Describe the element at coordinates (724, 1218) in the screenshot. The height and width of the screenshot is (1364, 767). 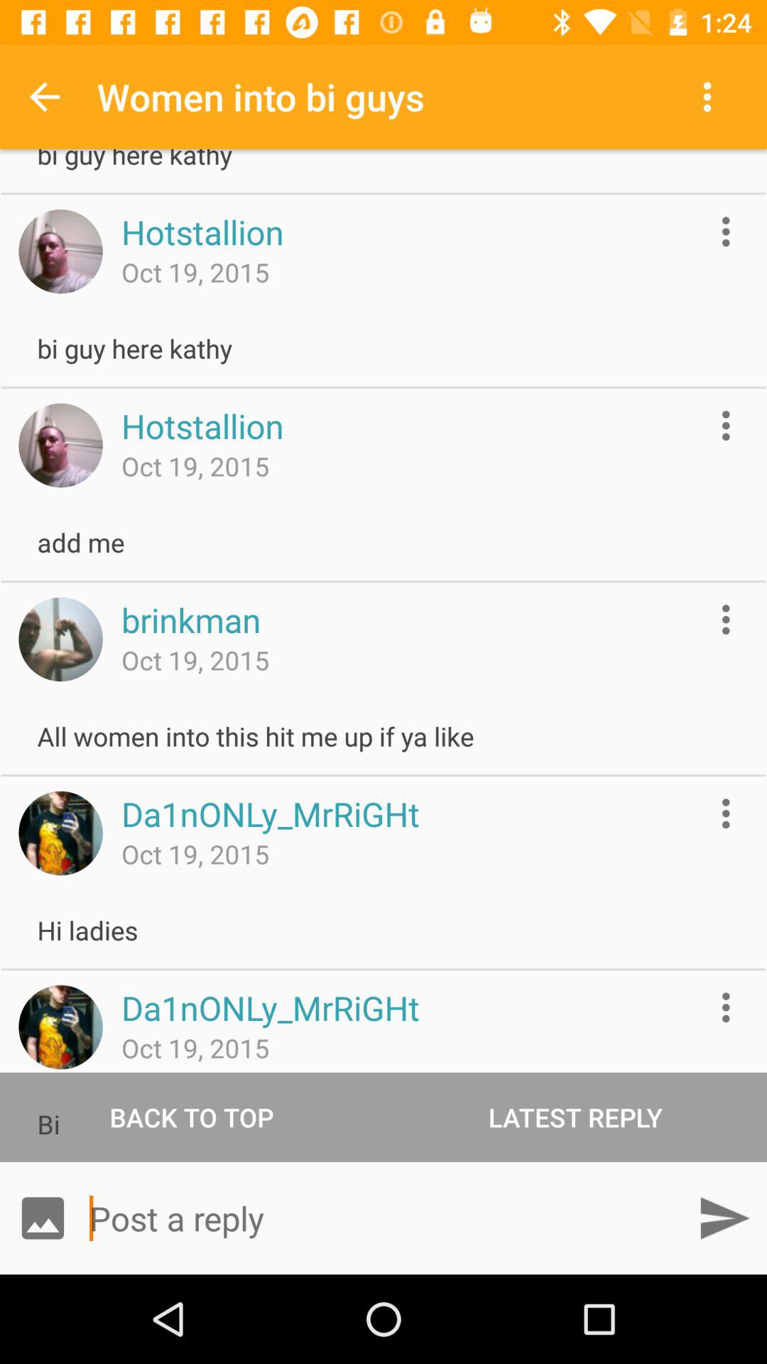
I see `send message` at that location.